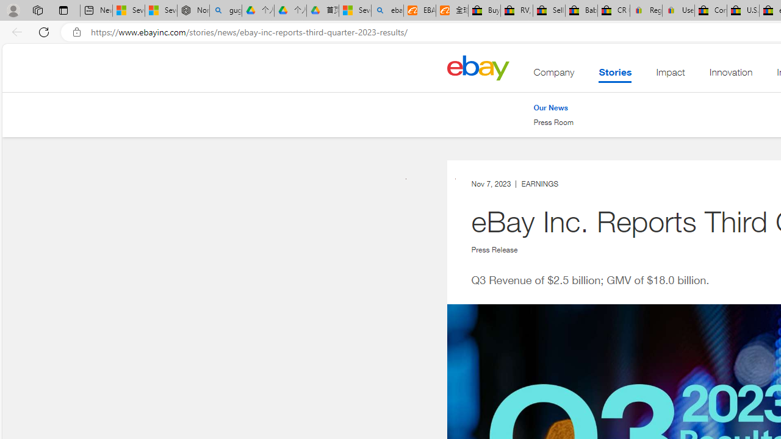  I want to click on U.S. State Privacy Disclosures - eBay Inc., so click(743, 11).